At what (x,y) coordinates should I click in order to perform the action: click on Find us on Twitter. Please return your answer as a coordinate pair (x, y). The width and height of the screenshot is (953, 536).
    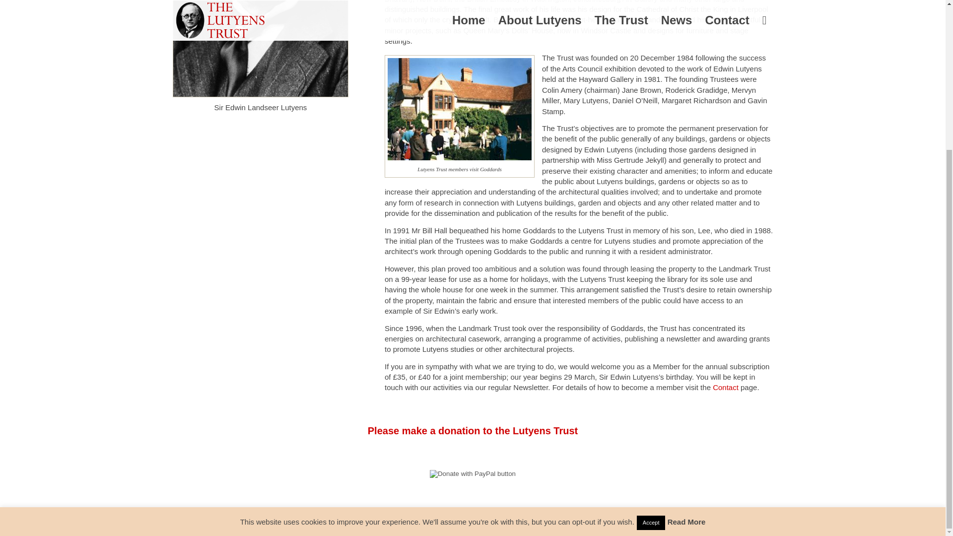
    Looking at the image, I should click on (526, 519).